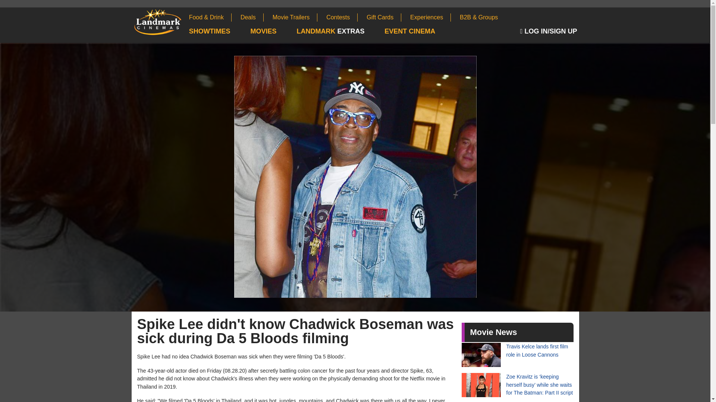  Describe the element at coordinates (430, 17) in the screenshot. I see `Experiences` at that location.